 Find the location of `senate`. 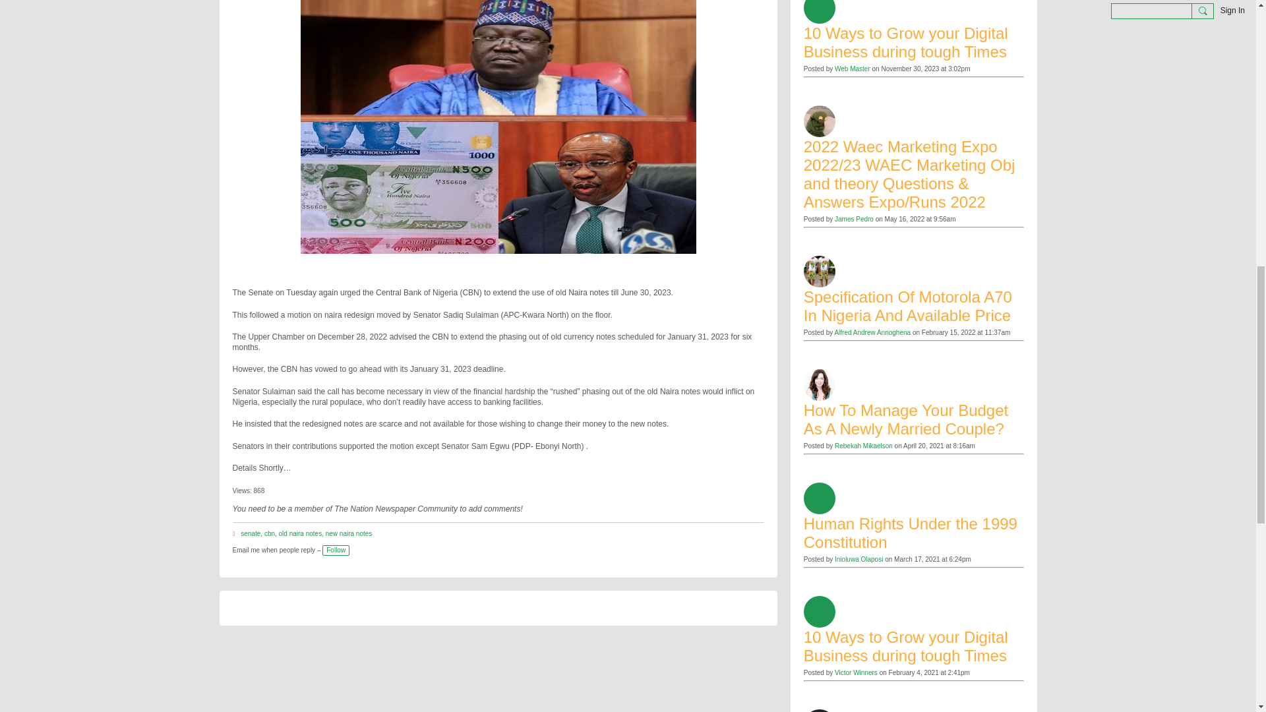

senate is located at coordinates (251, 533).